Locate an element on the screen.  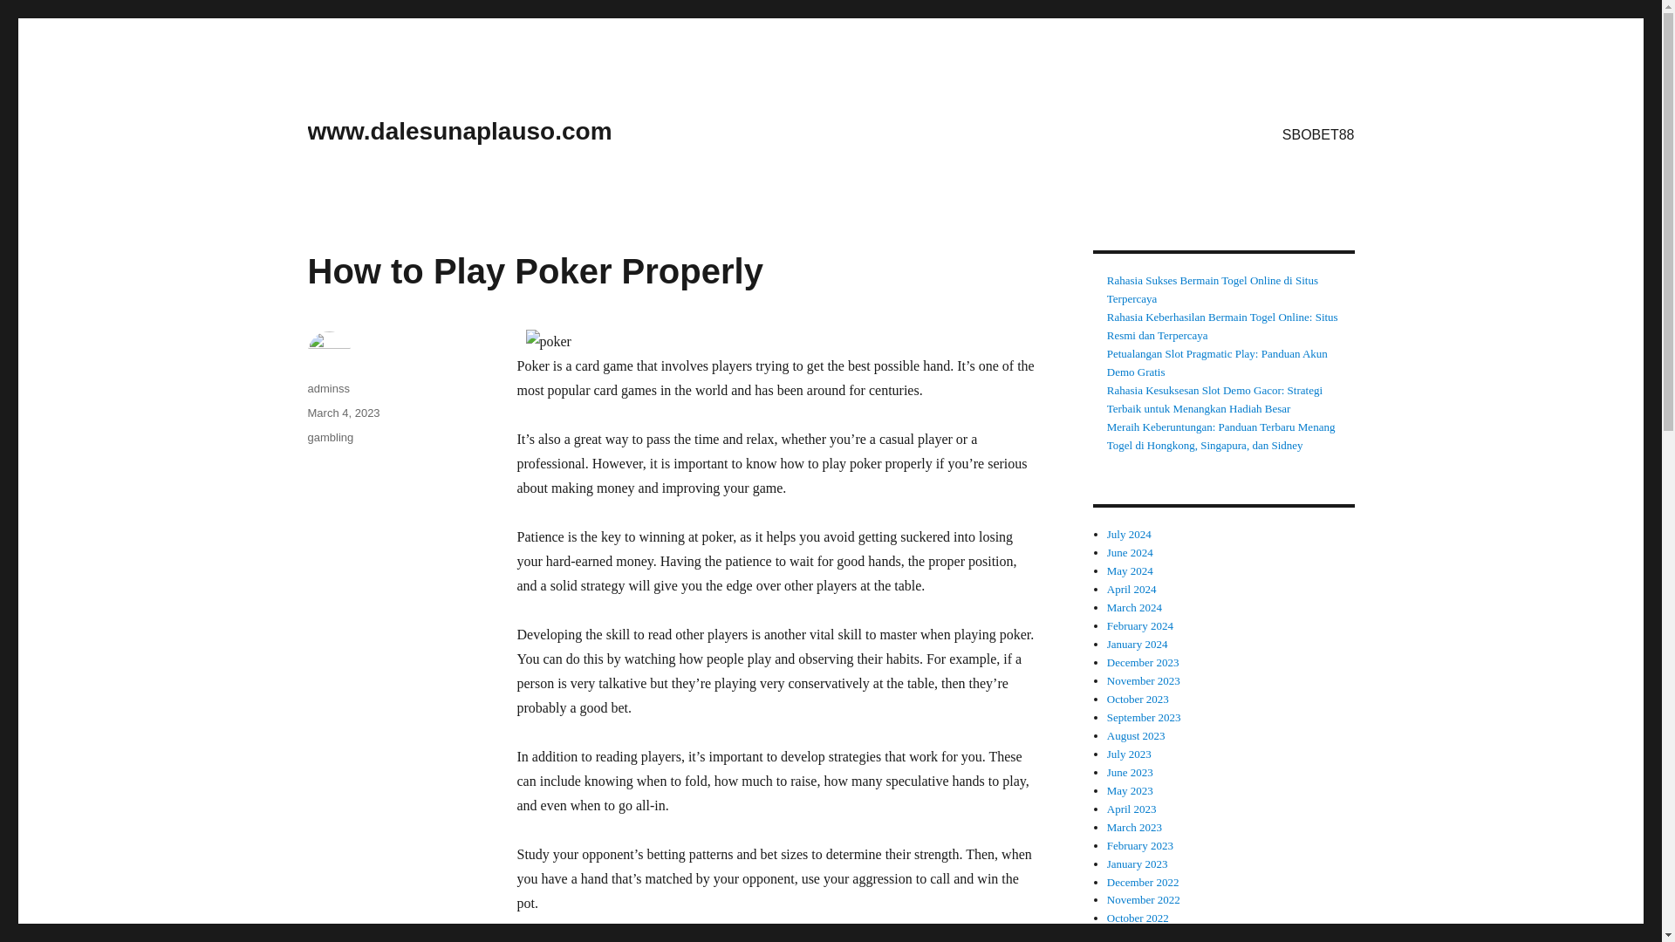
May 2024 is located at coordinates (1131, 570).